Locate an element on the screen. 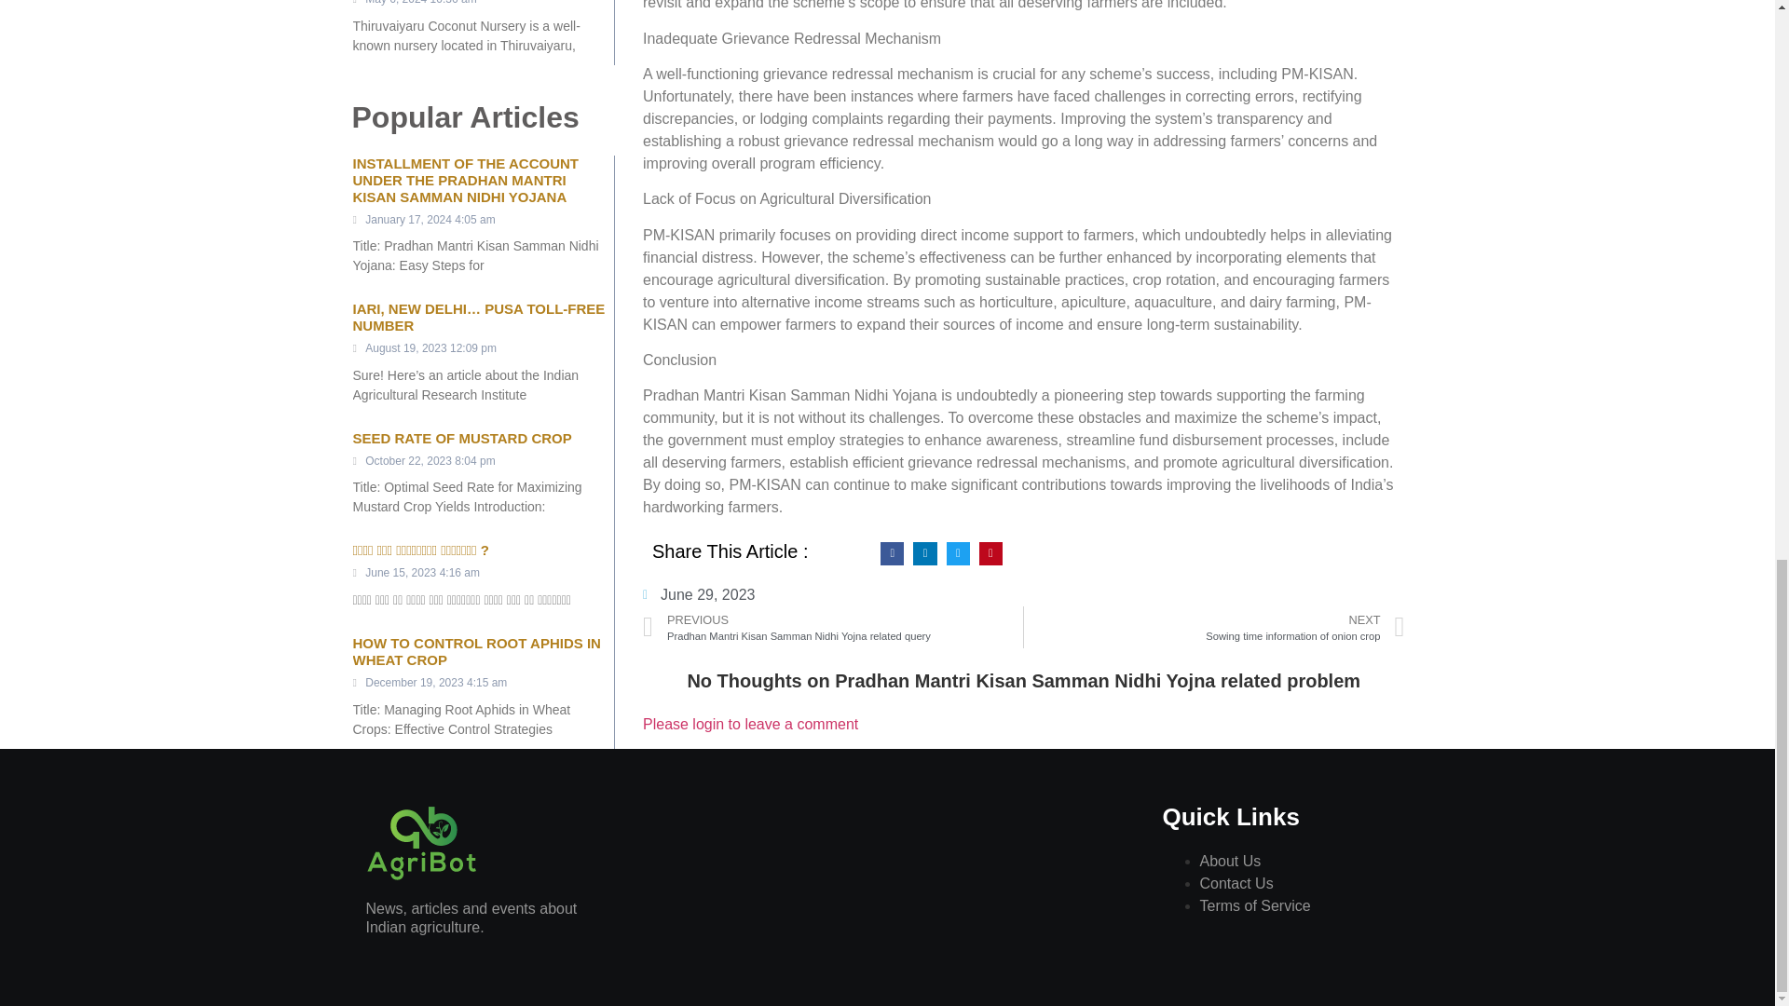 The height and width of the screenshot is (1006, 1789). Contact Us is located at coordinates (1256, 905).